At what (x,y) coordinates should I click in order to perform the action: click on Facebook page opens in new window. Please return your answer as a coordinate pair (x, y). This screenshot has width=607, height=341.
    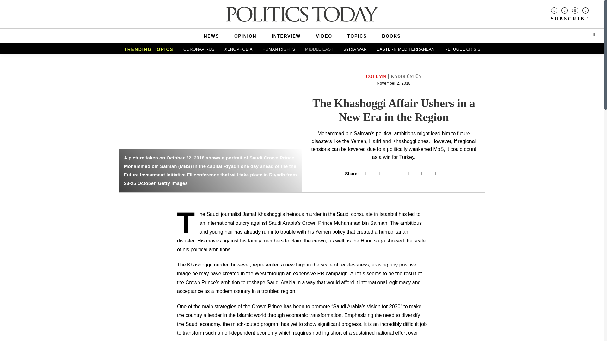
    Looking at the image, I should click on (554, 10).